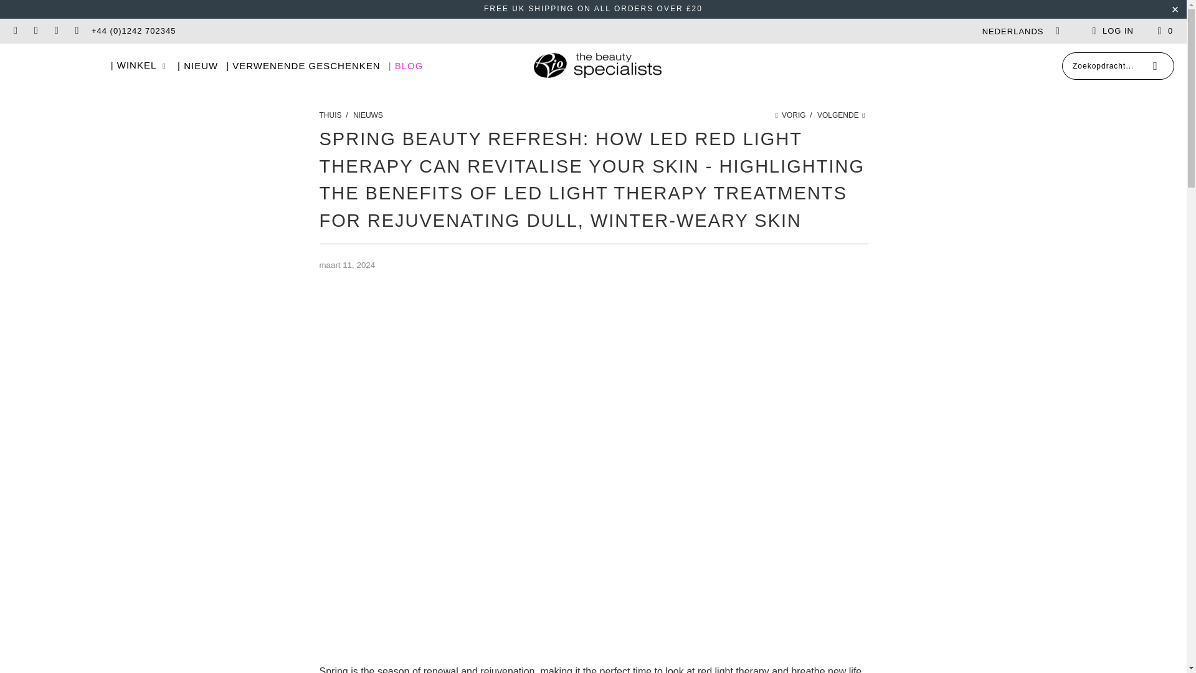 The image size is (1196, 673). I want to click on Nieuws, so click(368, 115).